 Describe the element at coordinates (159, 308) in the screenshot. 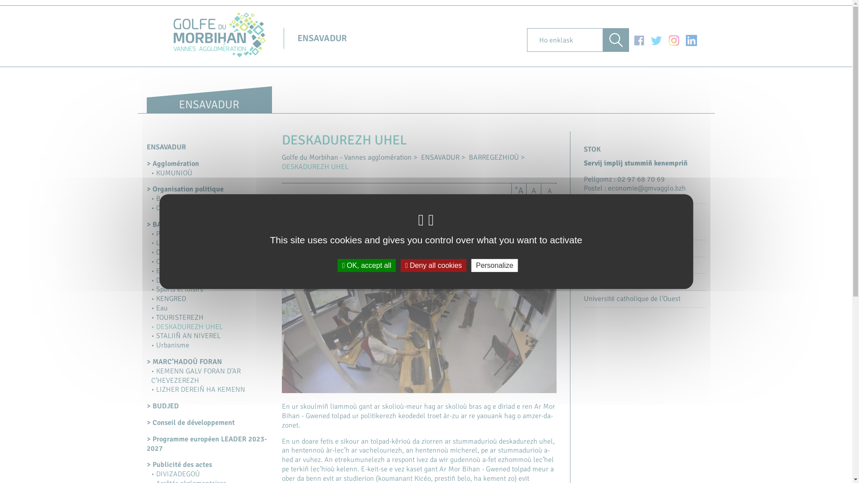

I see `Eau` at that location.